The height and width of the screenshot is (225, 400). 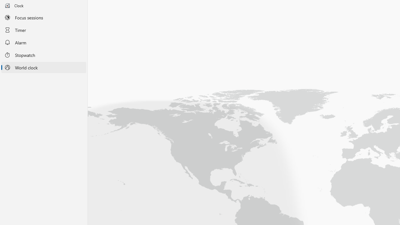 What do you see at coordinates (44, 55) in the screenshot?
I see `Stopwatch` at bounding box center [44, 55].